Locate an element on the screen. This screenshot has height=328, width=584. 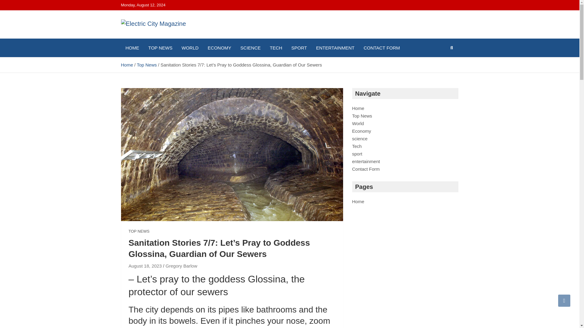
WORLD is located at coordinates (190, 48).